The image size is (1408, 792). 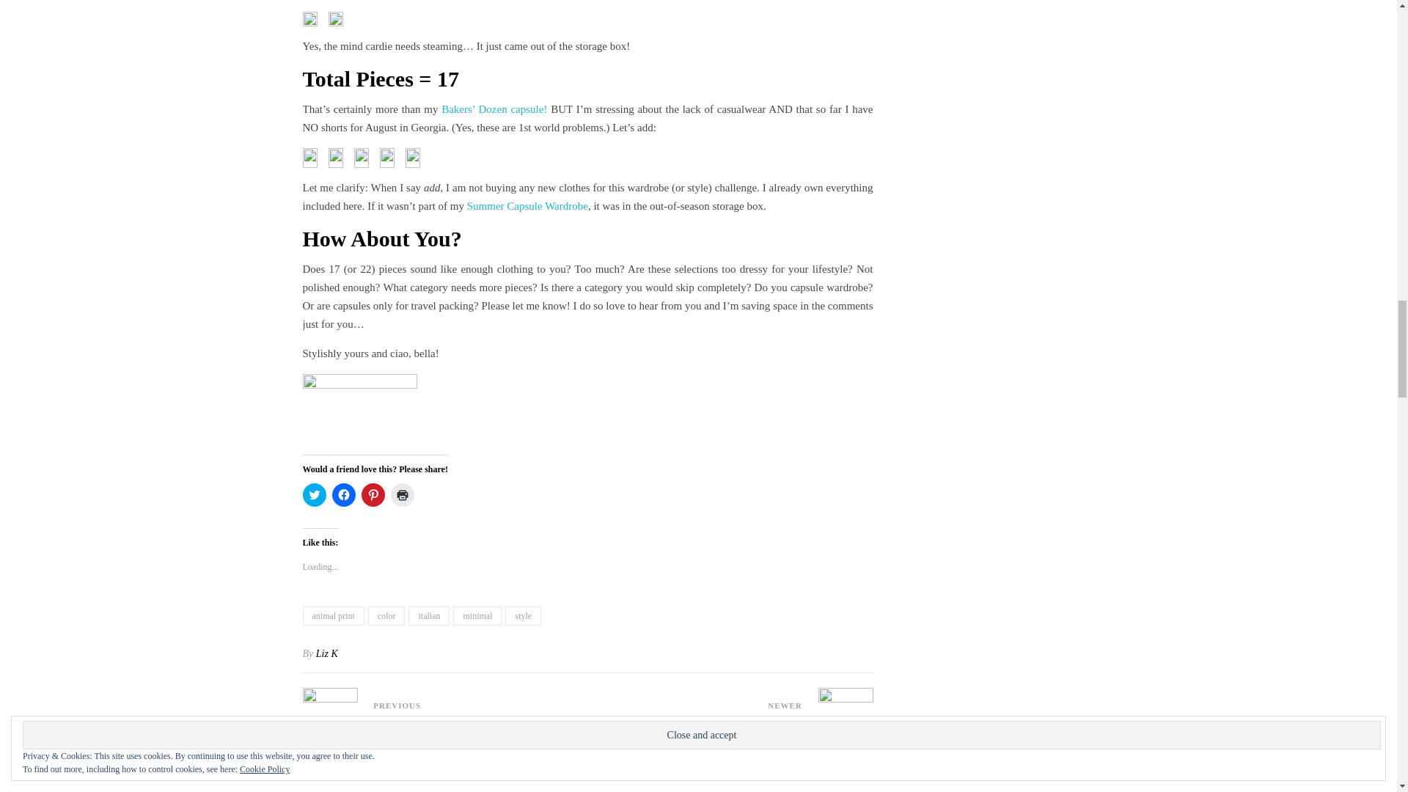 I want to click on style, so click(x=523, y=616).